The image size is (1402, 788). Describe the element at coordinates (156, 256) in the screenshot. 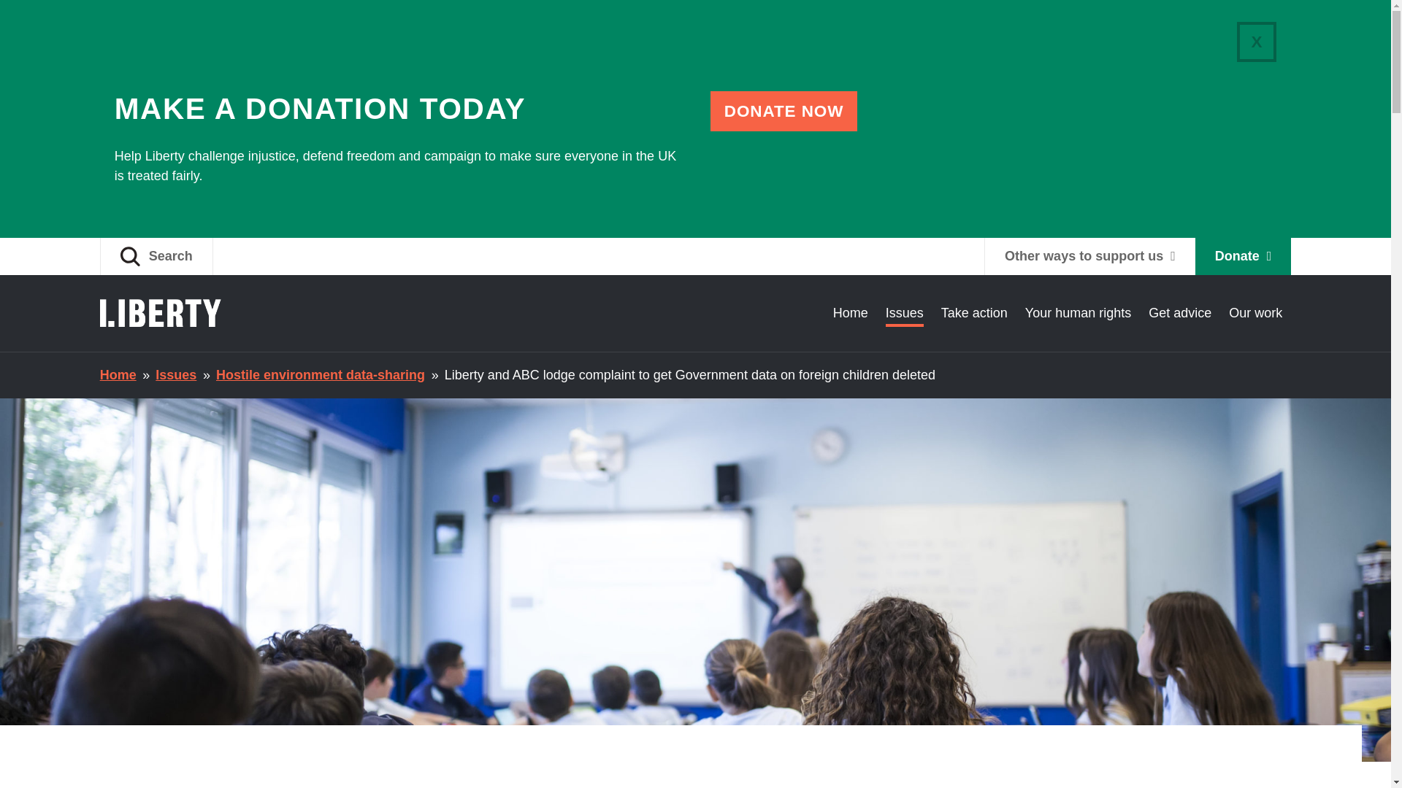

I see `Search` at that location.